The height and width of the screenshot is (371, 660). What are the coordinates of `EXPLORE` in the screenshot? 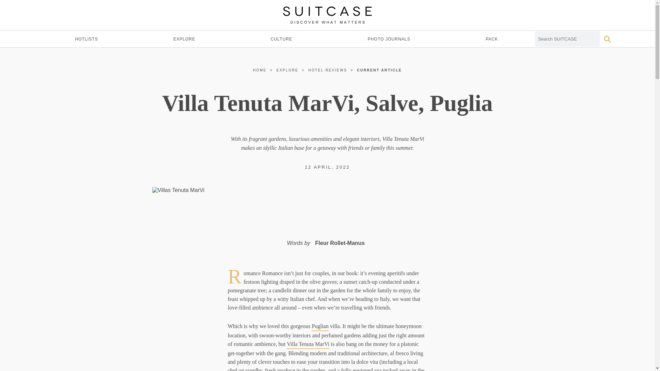 It's located at (287, 70).